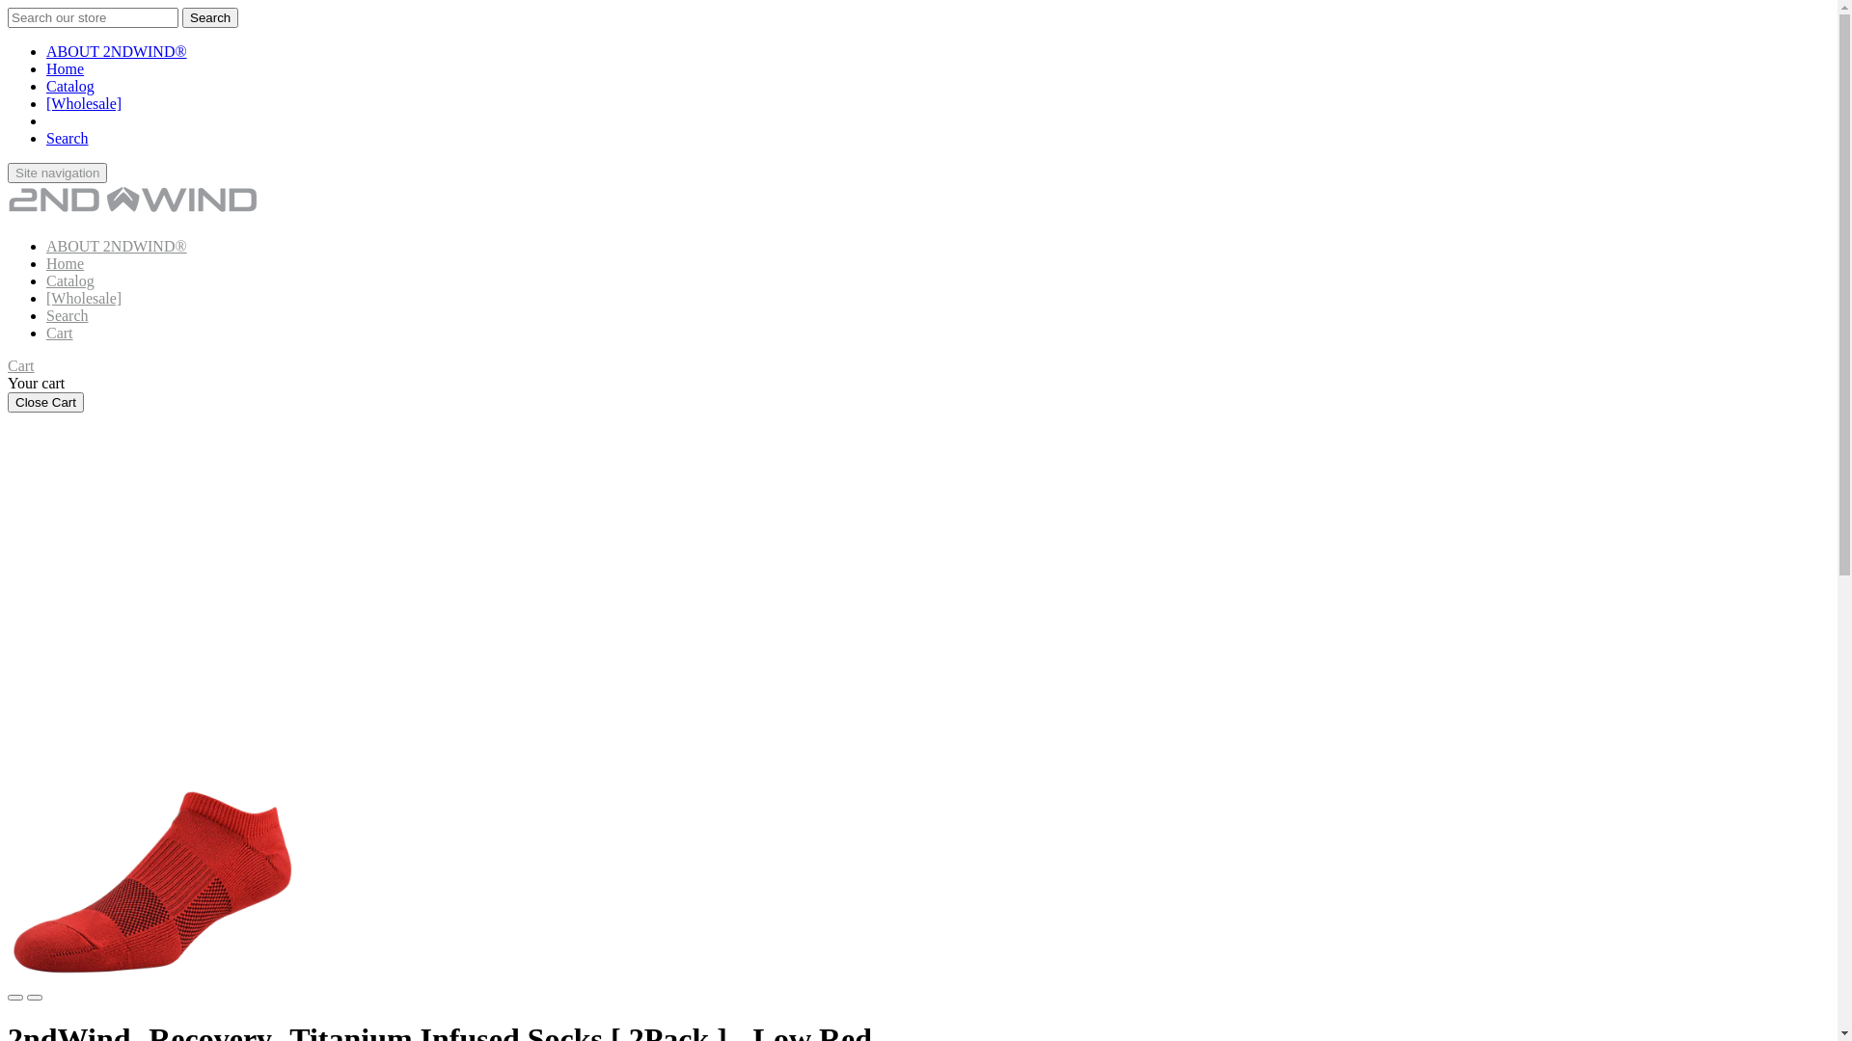  What do you see at coordinates (66, 264) in the screenshot?
I see `Home` at bounding box center [66, 264].